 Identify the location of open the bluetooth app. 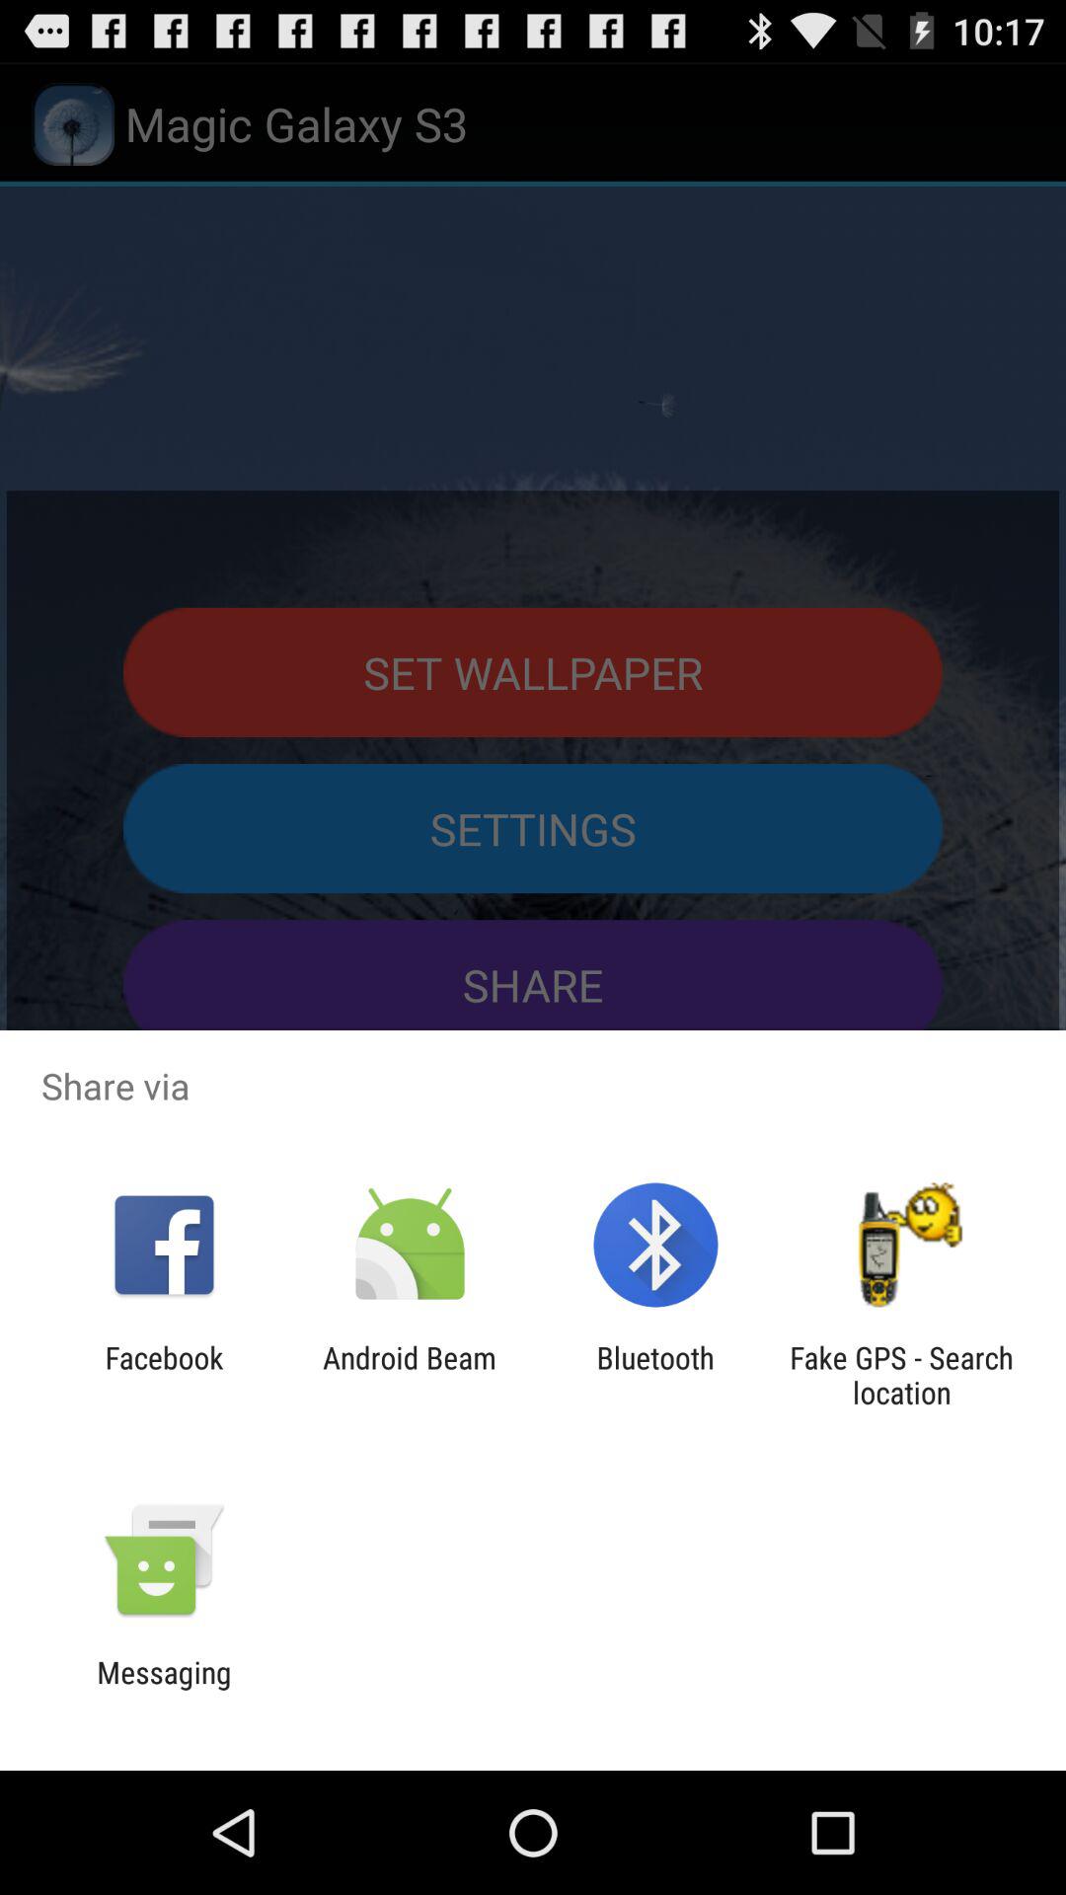
(655, 1375).